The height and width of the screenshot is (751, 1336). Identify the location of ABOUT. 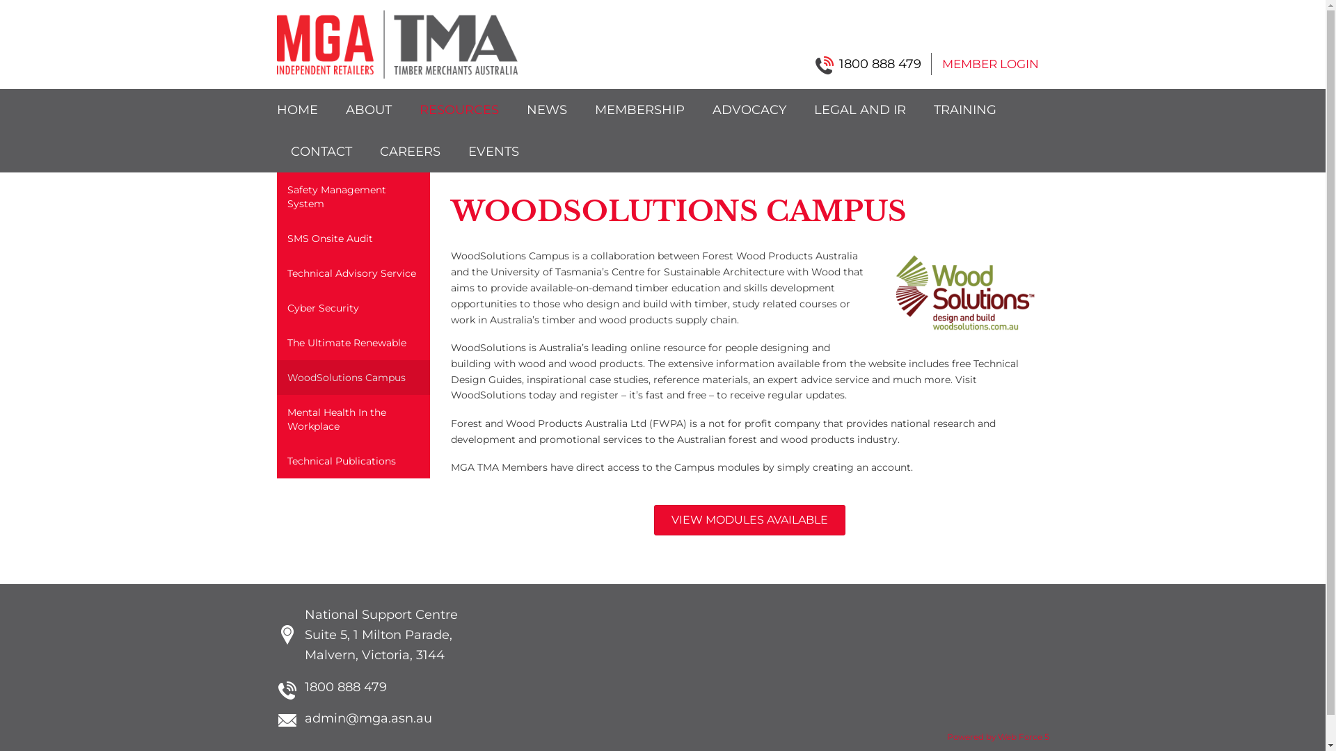
(368, 110).